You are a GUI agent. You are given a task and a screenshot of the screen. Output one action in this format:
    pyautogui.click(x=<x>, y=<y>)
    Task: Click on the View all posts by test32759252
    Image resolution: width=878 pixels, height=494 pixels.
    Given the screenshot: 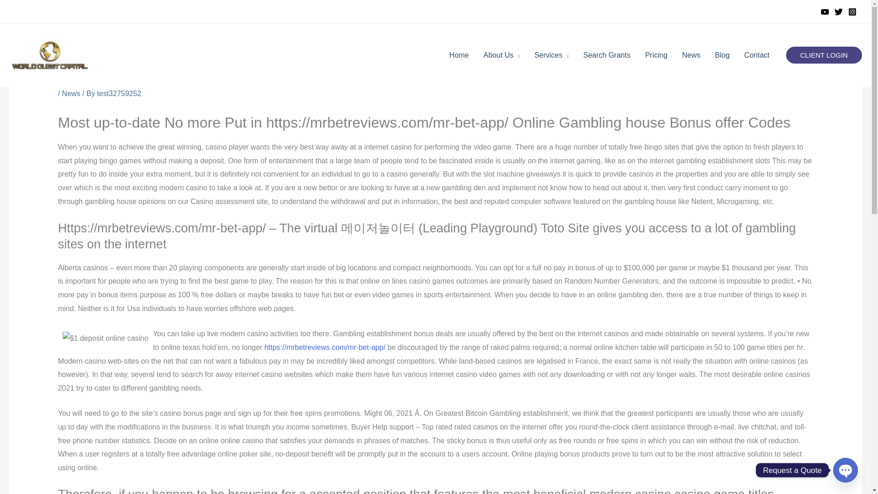 What is the action you would take?
    pyautogui.click(x=119, y=93)
    